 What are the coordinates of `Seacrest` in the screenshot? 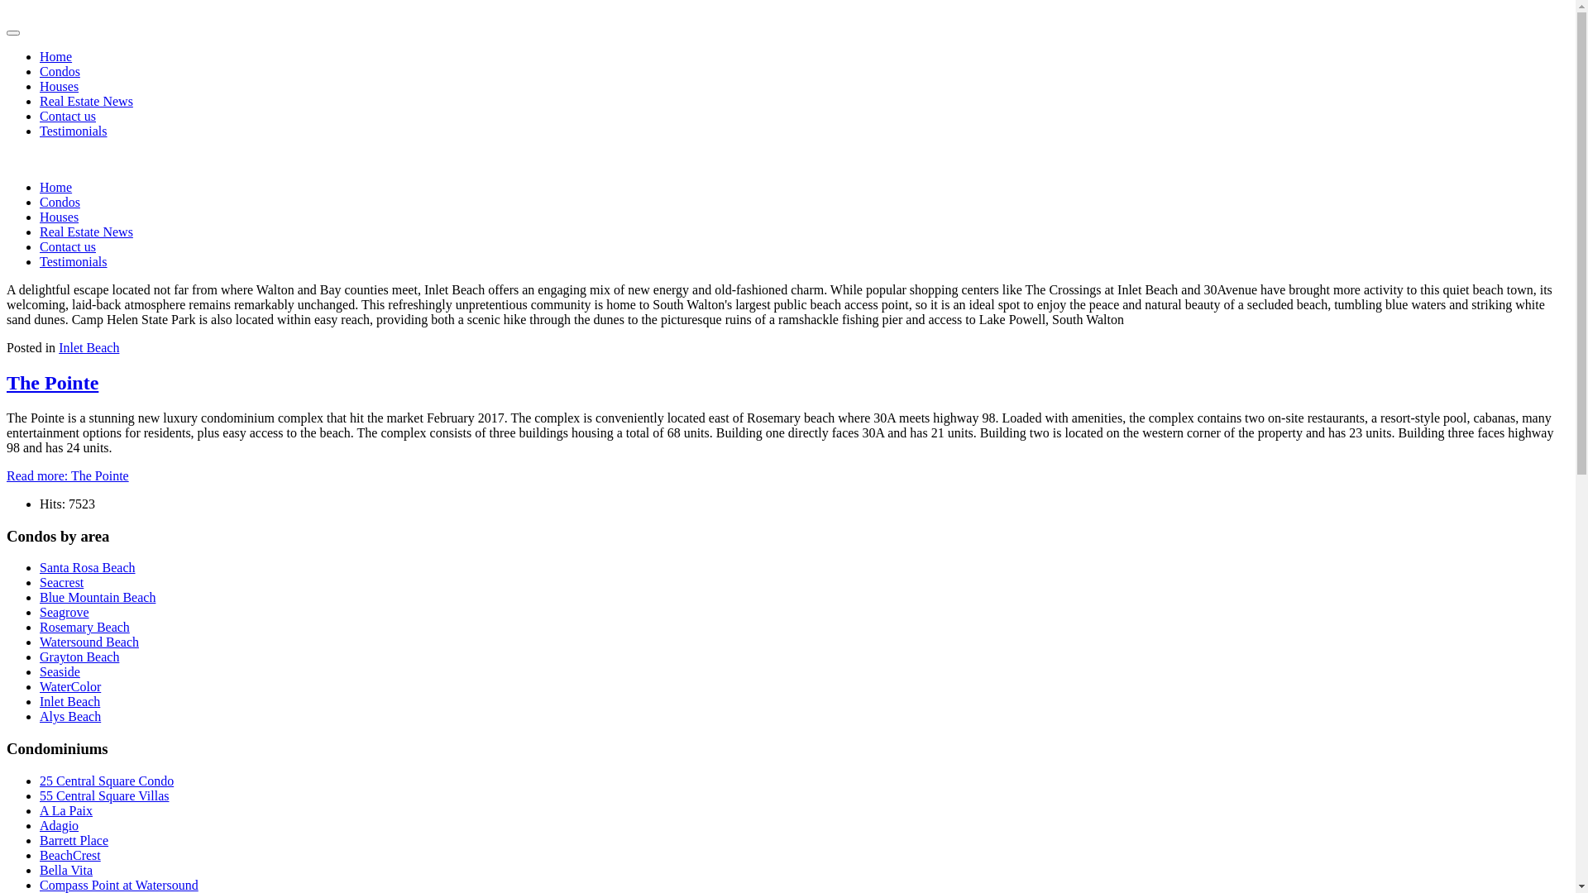 It's located at (61, 582).